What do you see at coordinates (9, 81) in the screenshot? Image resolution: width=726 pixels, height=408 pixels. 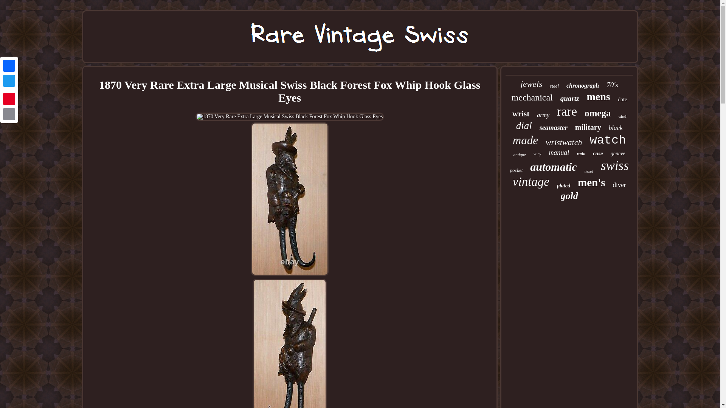 I see `Twitter` at bounding box center [9, 81].